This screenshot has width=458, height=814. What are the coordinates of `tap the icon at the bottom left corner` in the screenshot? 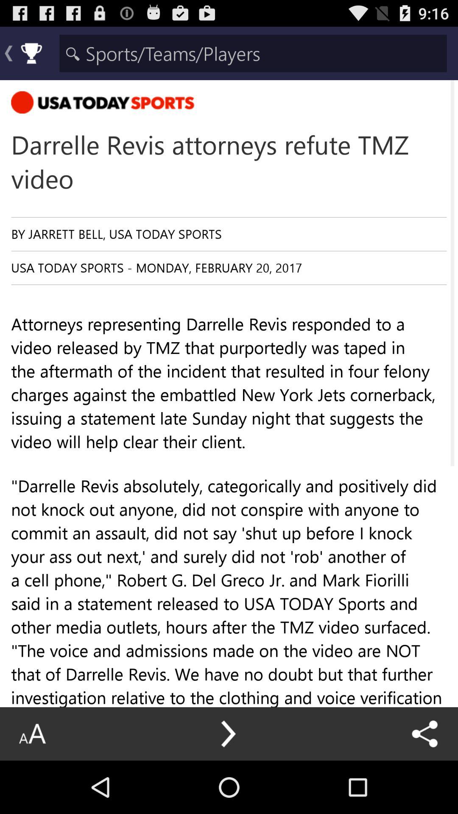 It's located at (32, 733).